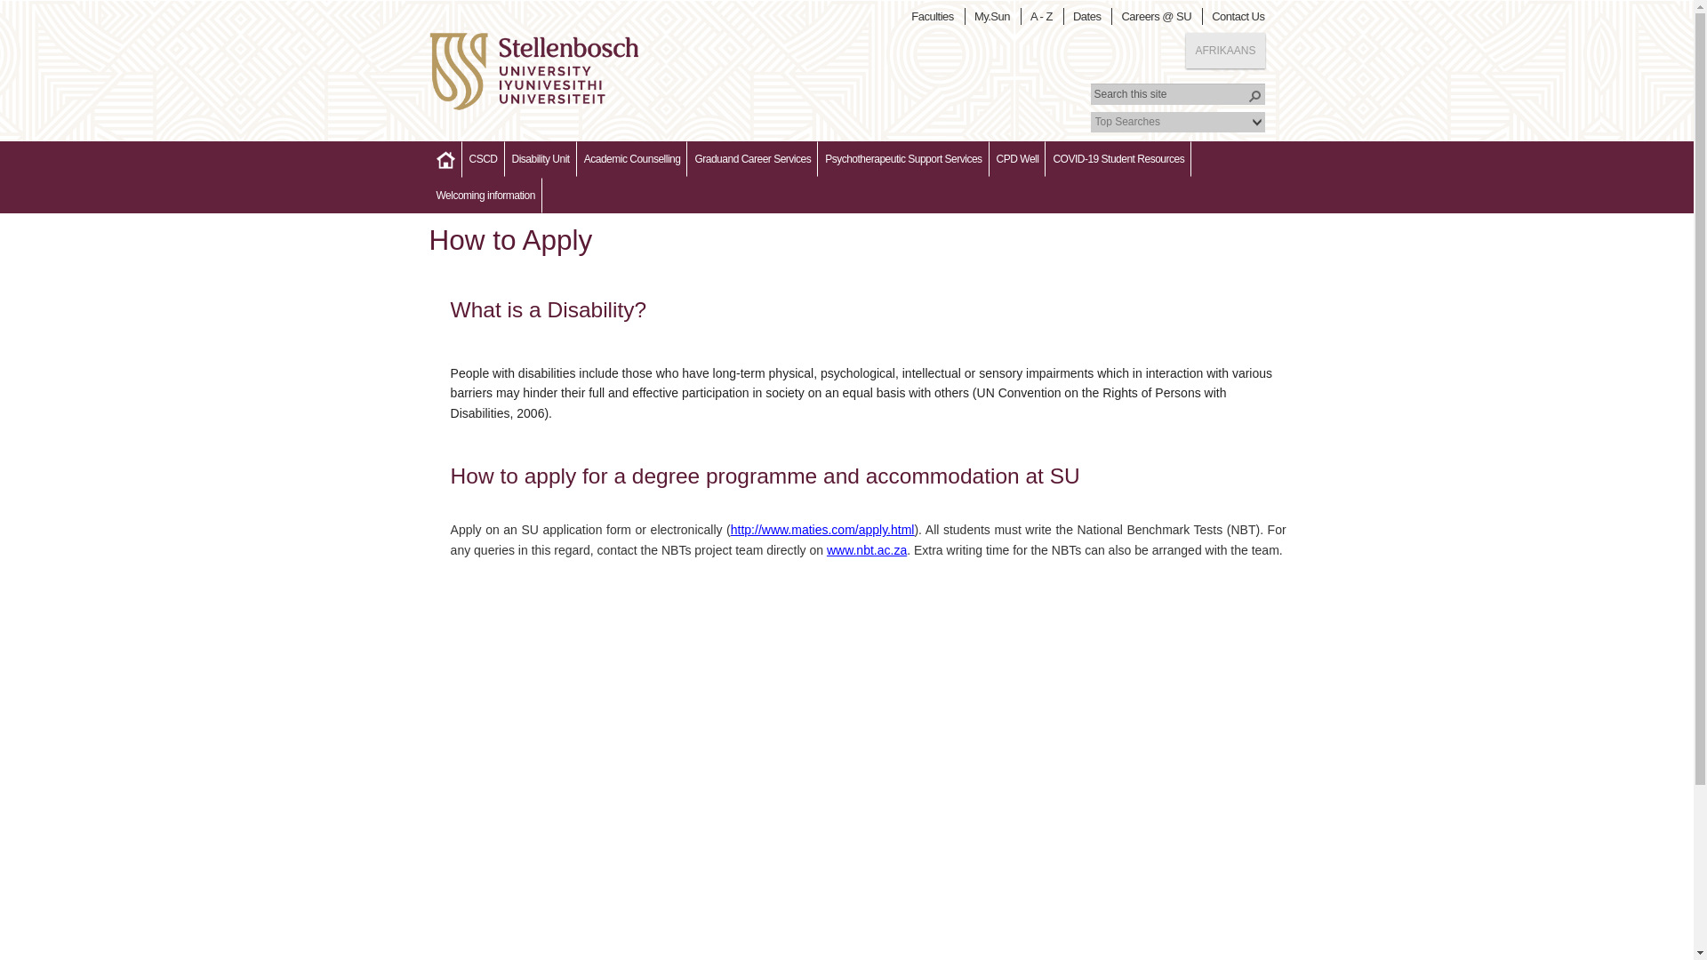 The width and height of the screenshot is (1707, 960). What do you see at coordinates (484, 195) in the screenshot?
I see `Welcoming information` at bounding box center [484, 195].